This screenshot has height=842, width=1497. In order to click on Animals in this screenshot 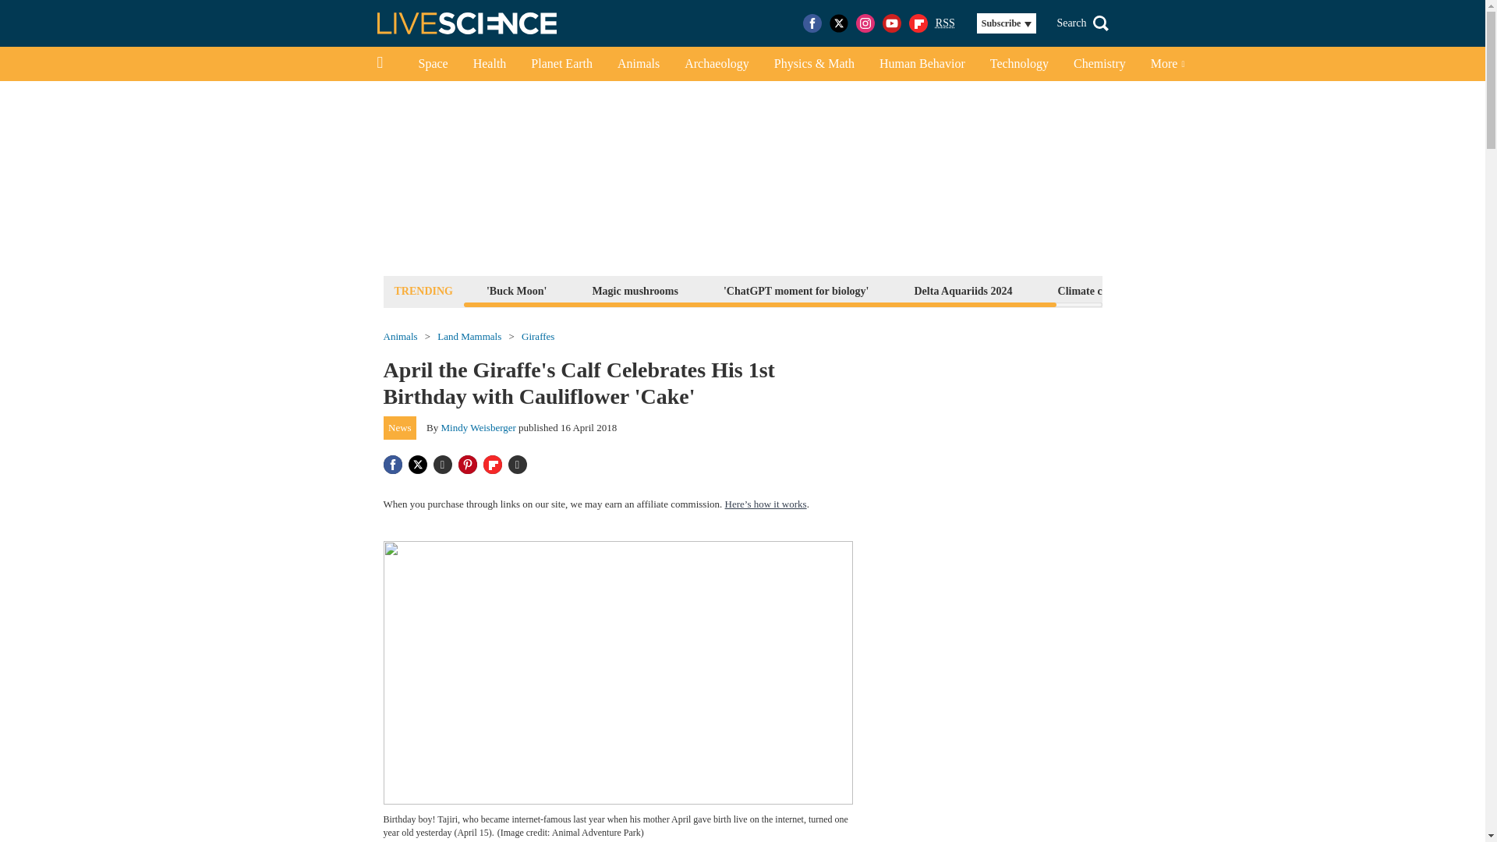, I will do `click(638, 64)`.